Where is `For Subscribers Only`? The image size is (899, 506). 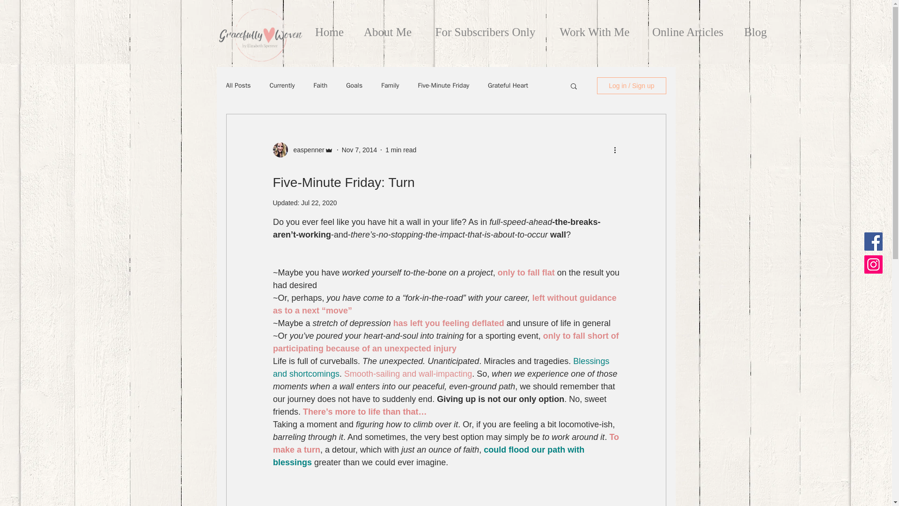
For Subscribers Only is located at coordinates (485, 28).